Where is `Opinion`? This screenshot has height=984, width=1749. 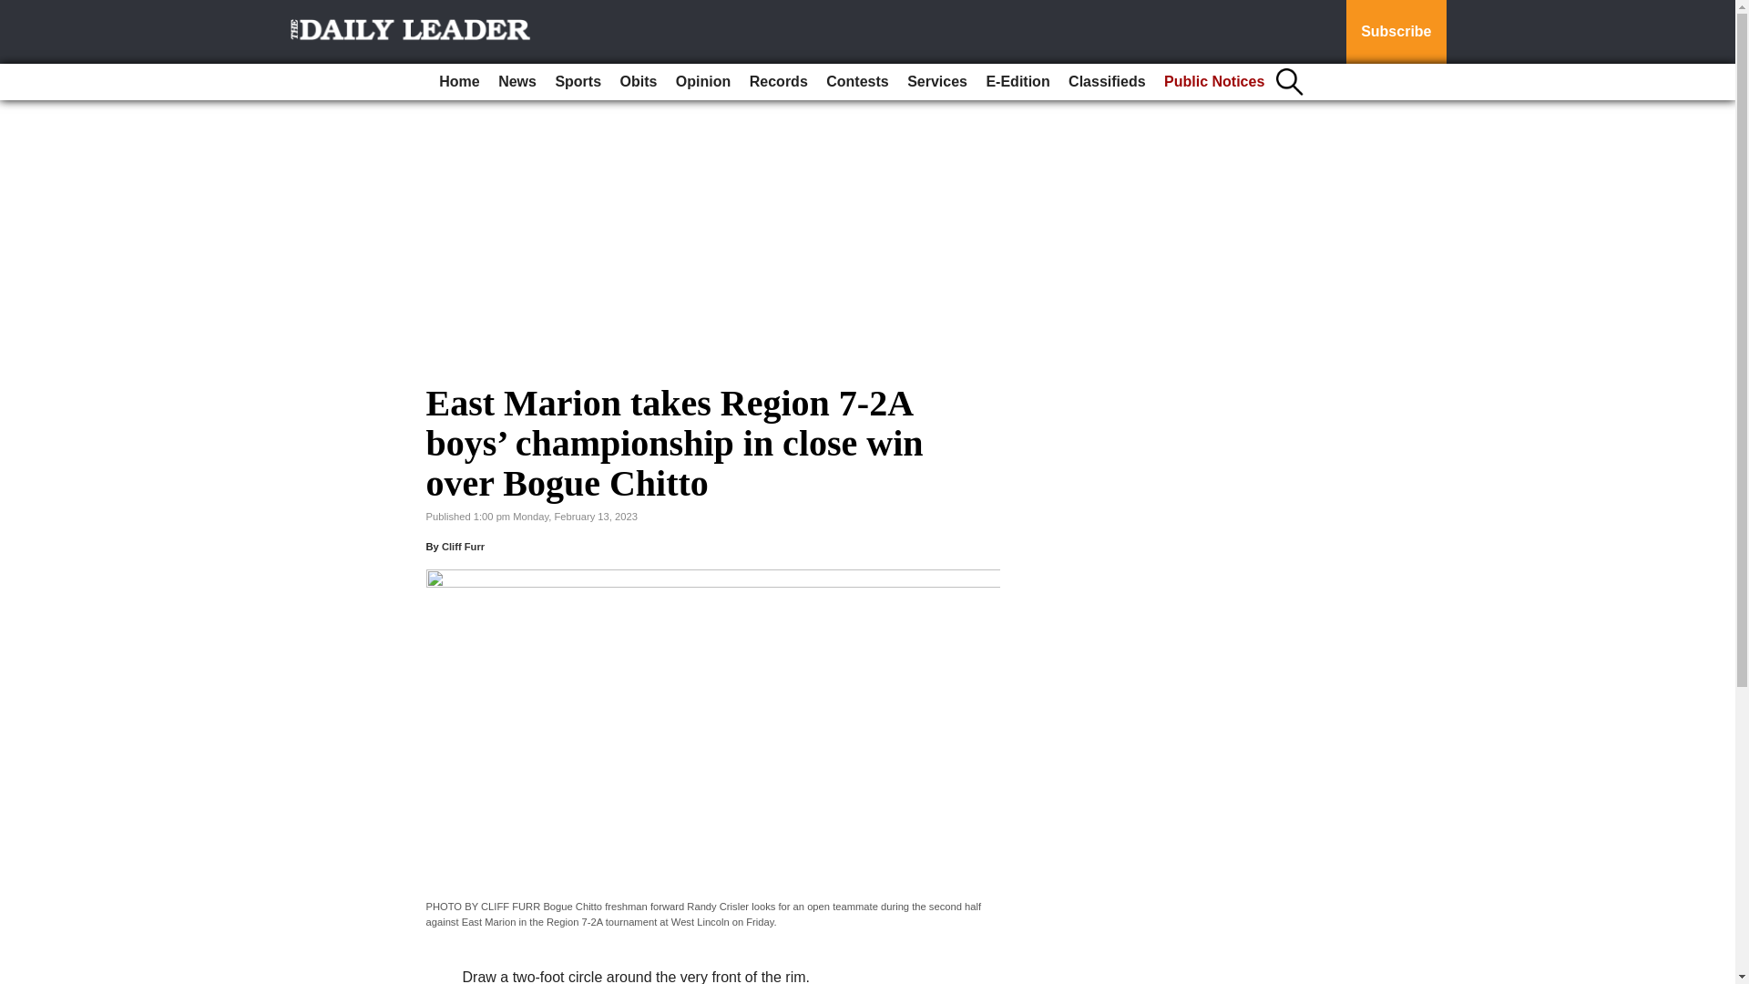 Opinion is located at coordinates (703, 82).